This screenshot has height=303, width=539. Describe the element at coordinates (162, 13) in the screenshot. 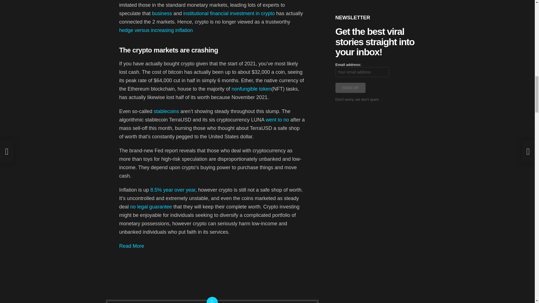

I see `business` at that location.